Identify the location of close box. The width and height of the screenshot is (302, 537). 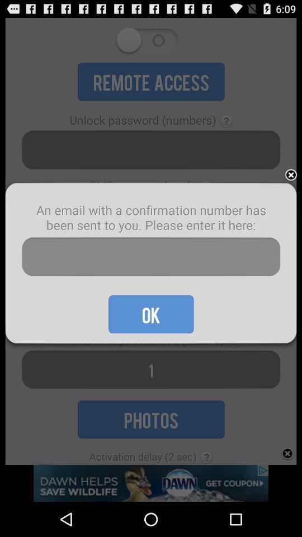
(291, 176).